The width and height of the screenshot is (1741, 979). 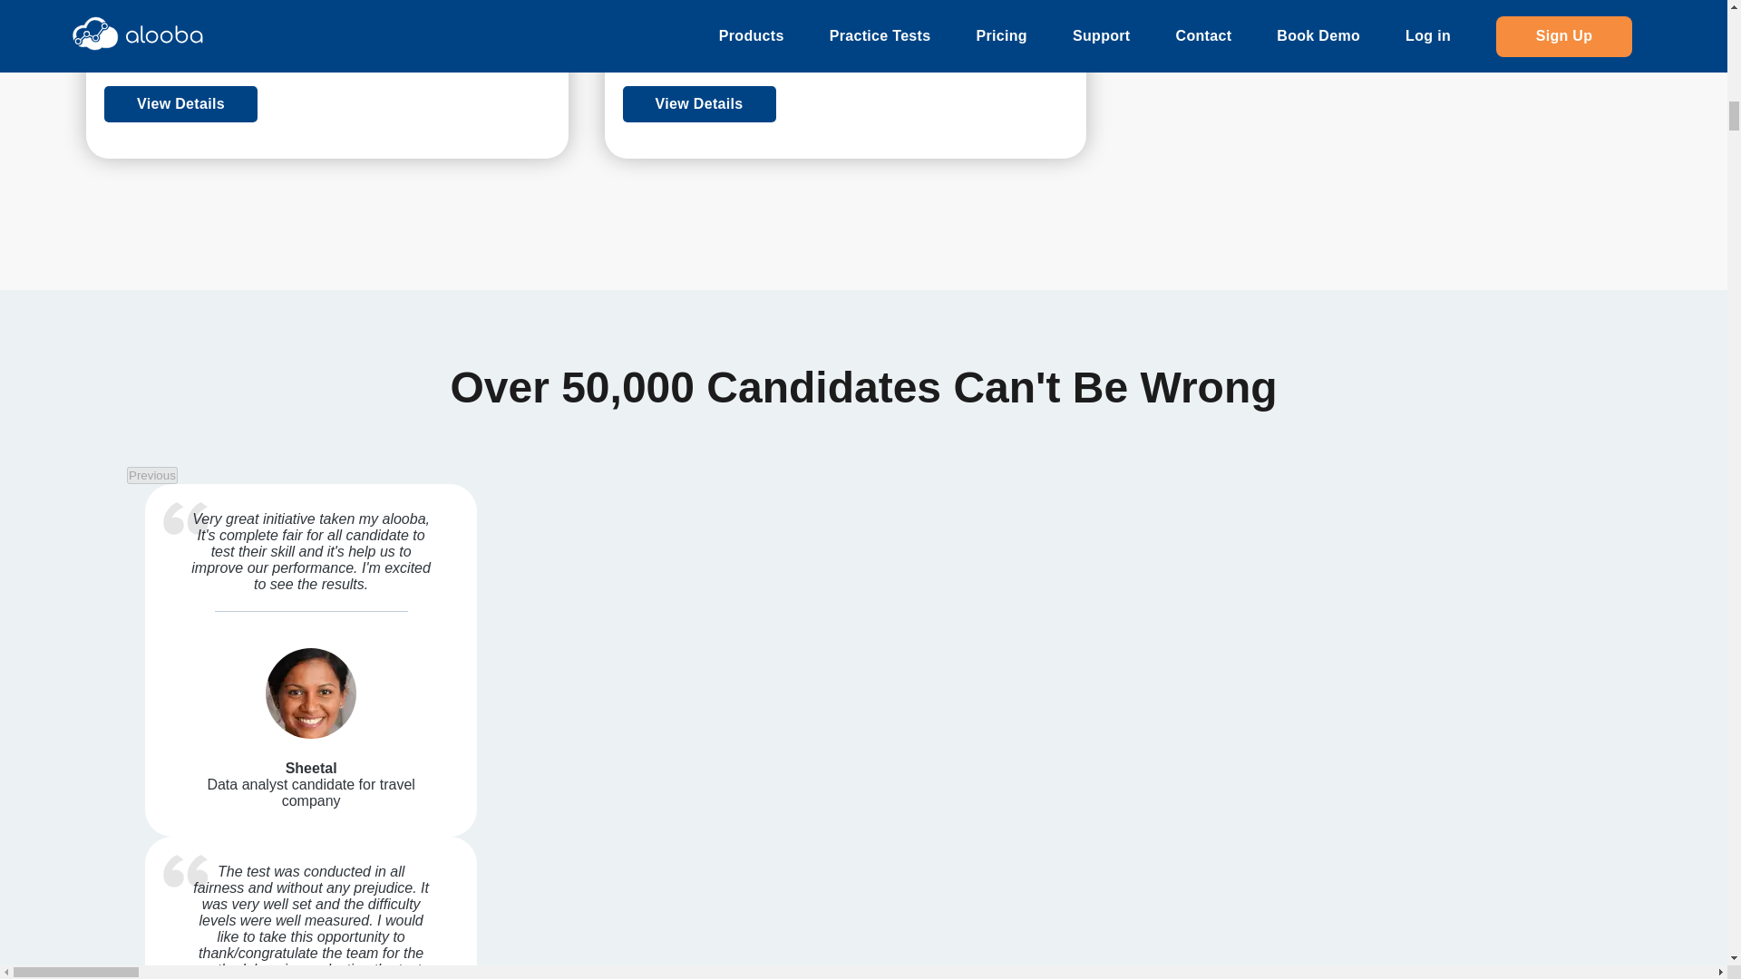 I want to click on View Details, so click(x=700, y=104).